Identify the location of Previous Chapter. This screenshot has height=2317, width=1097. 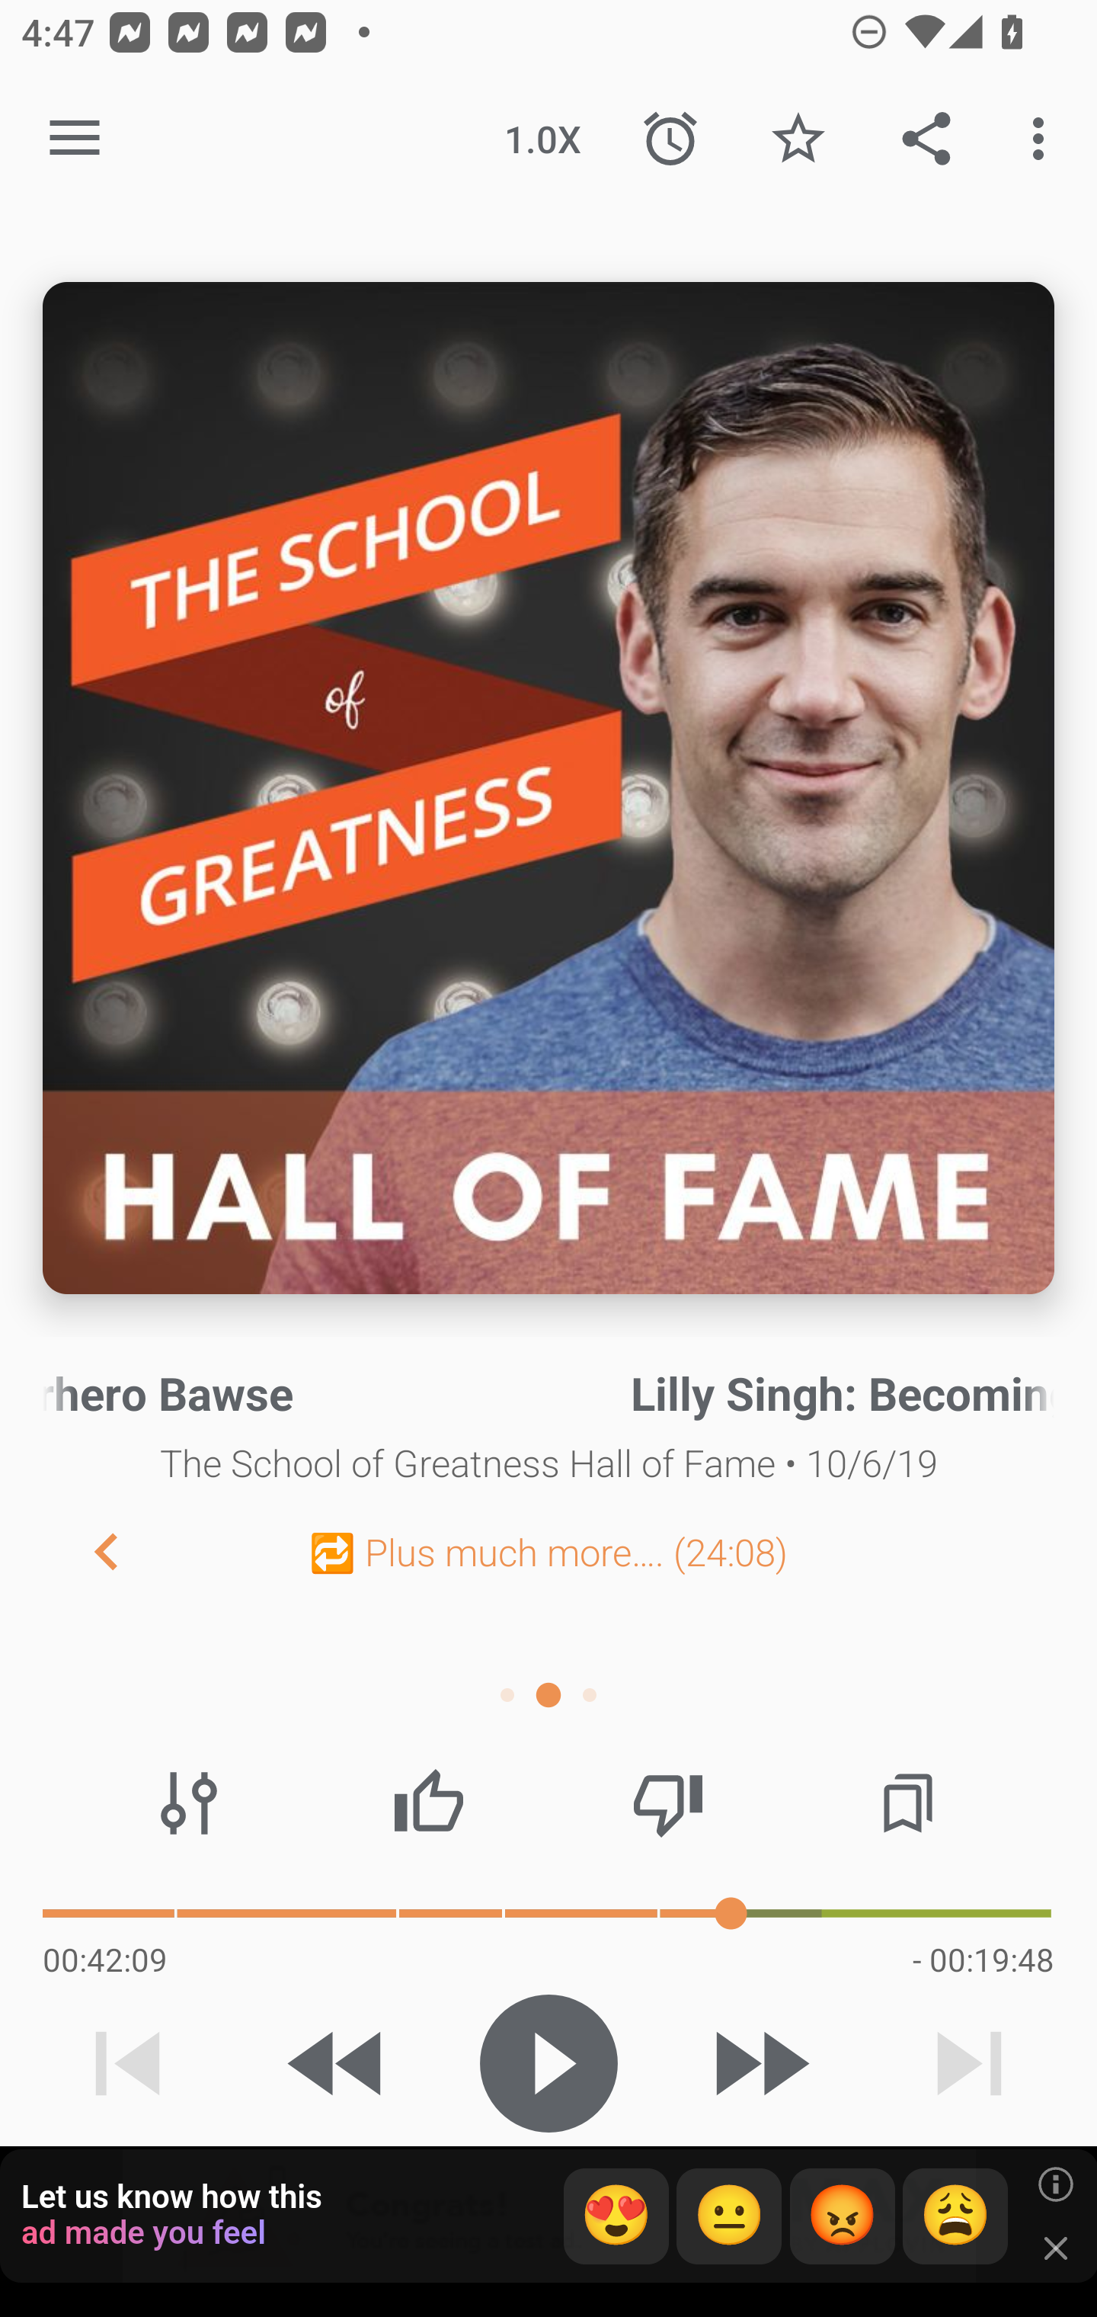
(82, 1550).